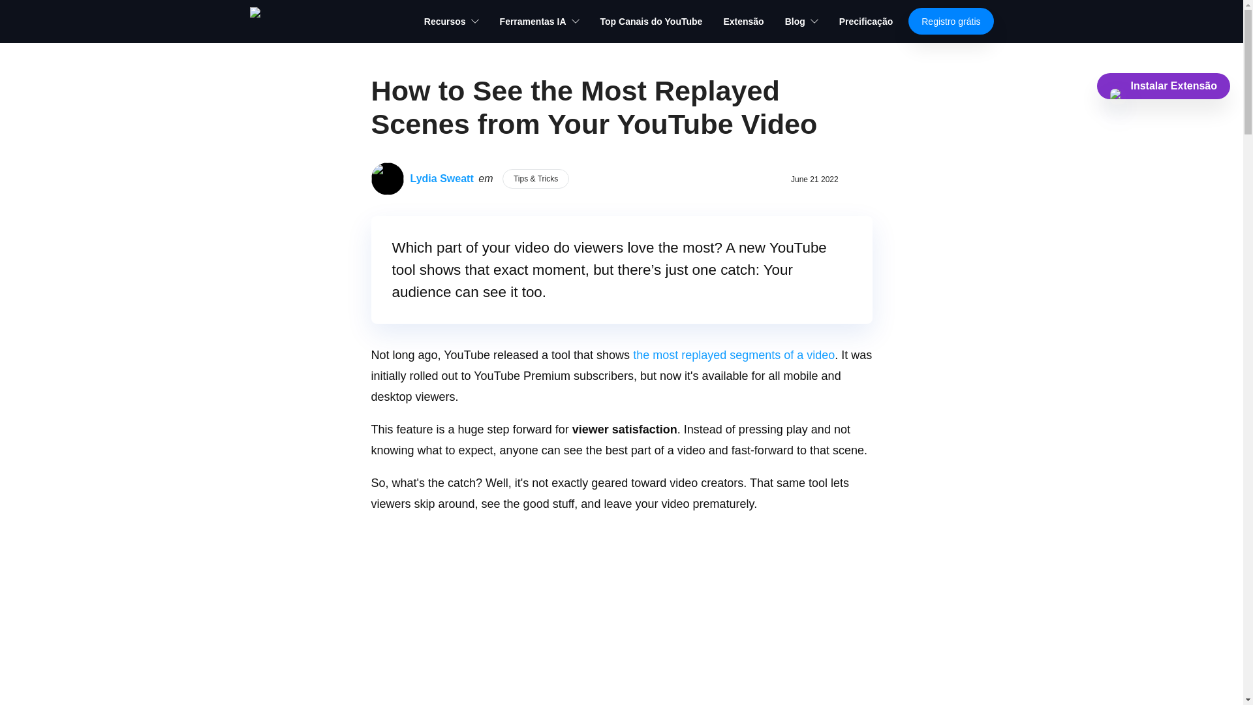 This screenshot has width=1253, height=705. Describe the element at coordinates (801, 21) in the screenshot. I see `Blog` at that location.